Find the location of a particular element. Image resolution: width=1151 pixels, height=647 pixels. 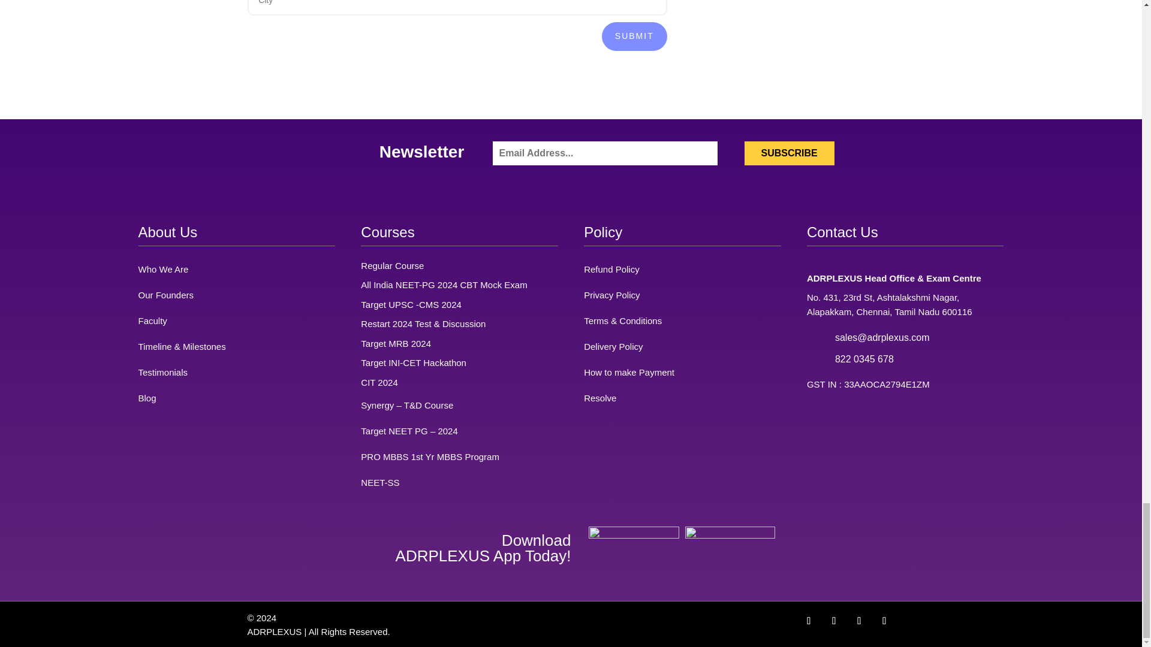

Follow on Facebook is located at coordinates (808, 621).